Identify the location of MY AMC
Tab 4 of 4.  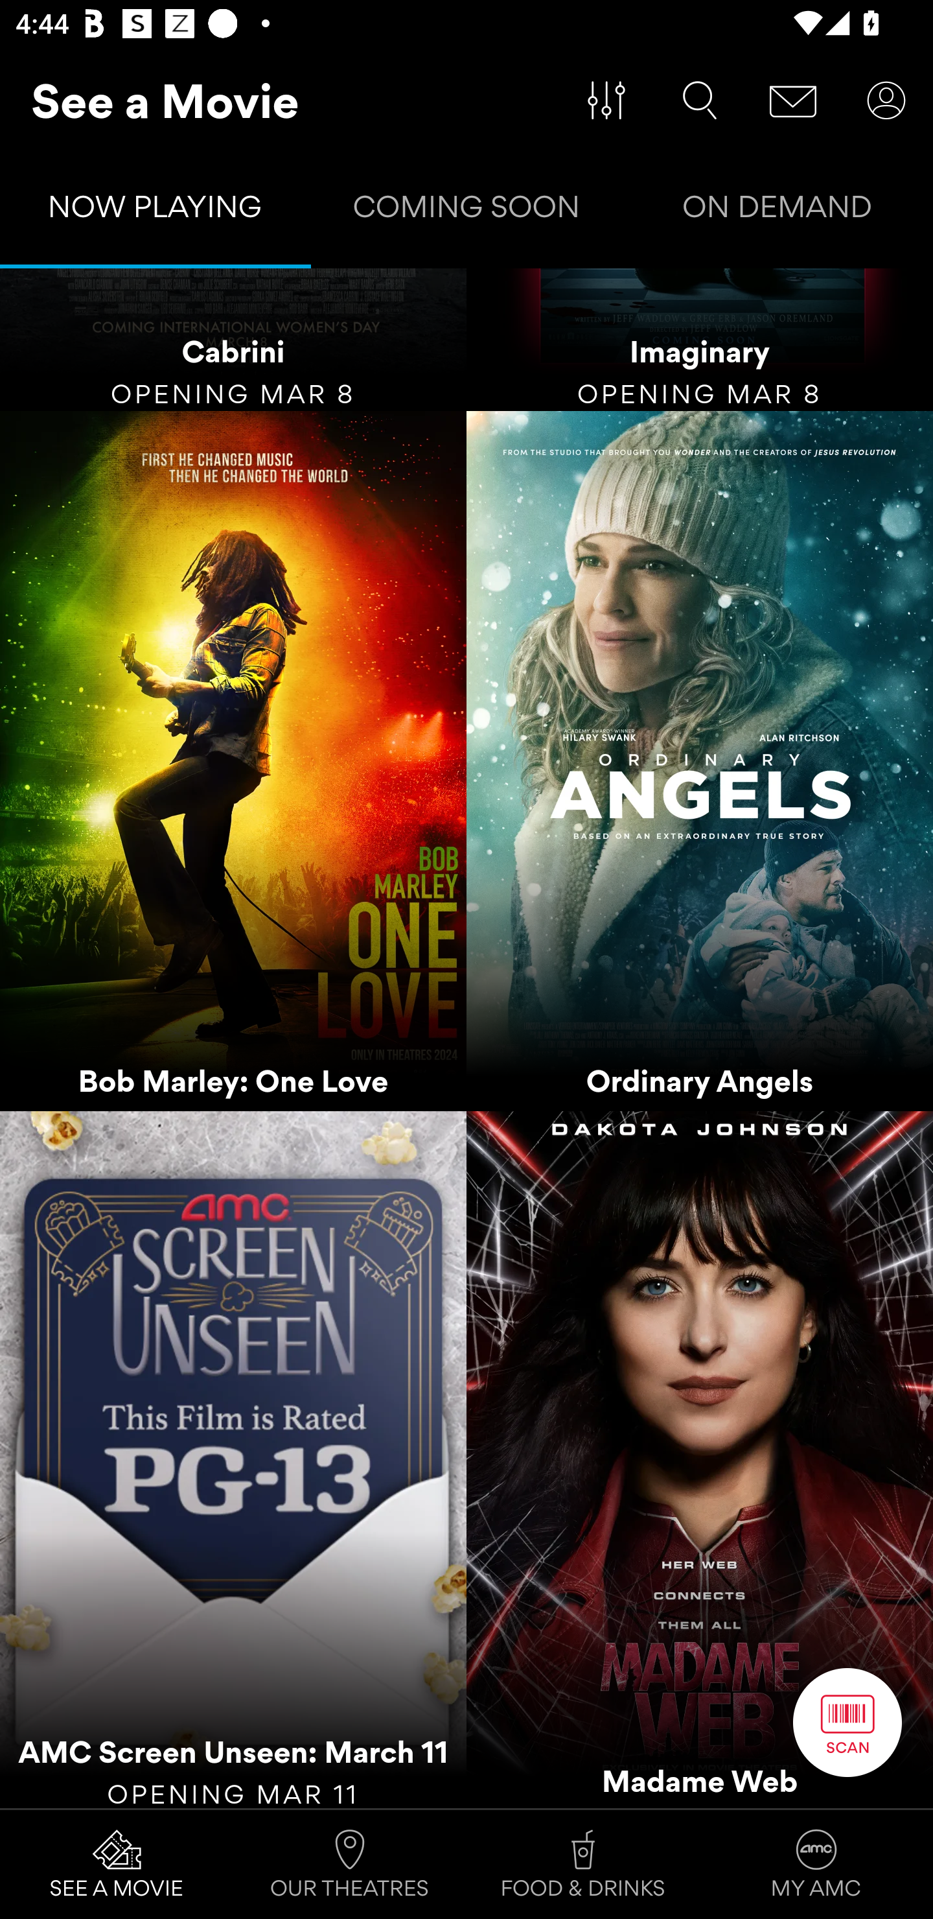
(816, 1865).